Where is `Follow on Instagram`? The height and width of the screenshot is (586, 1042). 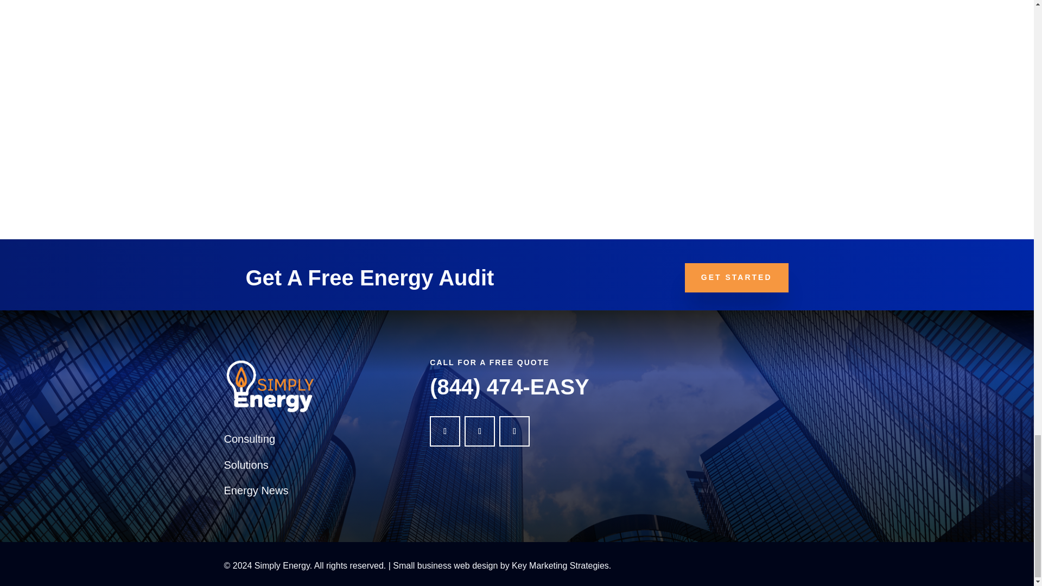 Follow on Instagram is located at coordinates (514, 430).